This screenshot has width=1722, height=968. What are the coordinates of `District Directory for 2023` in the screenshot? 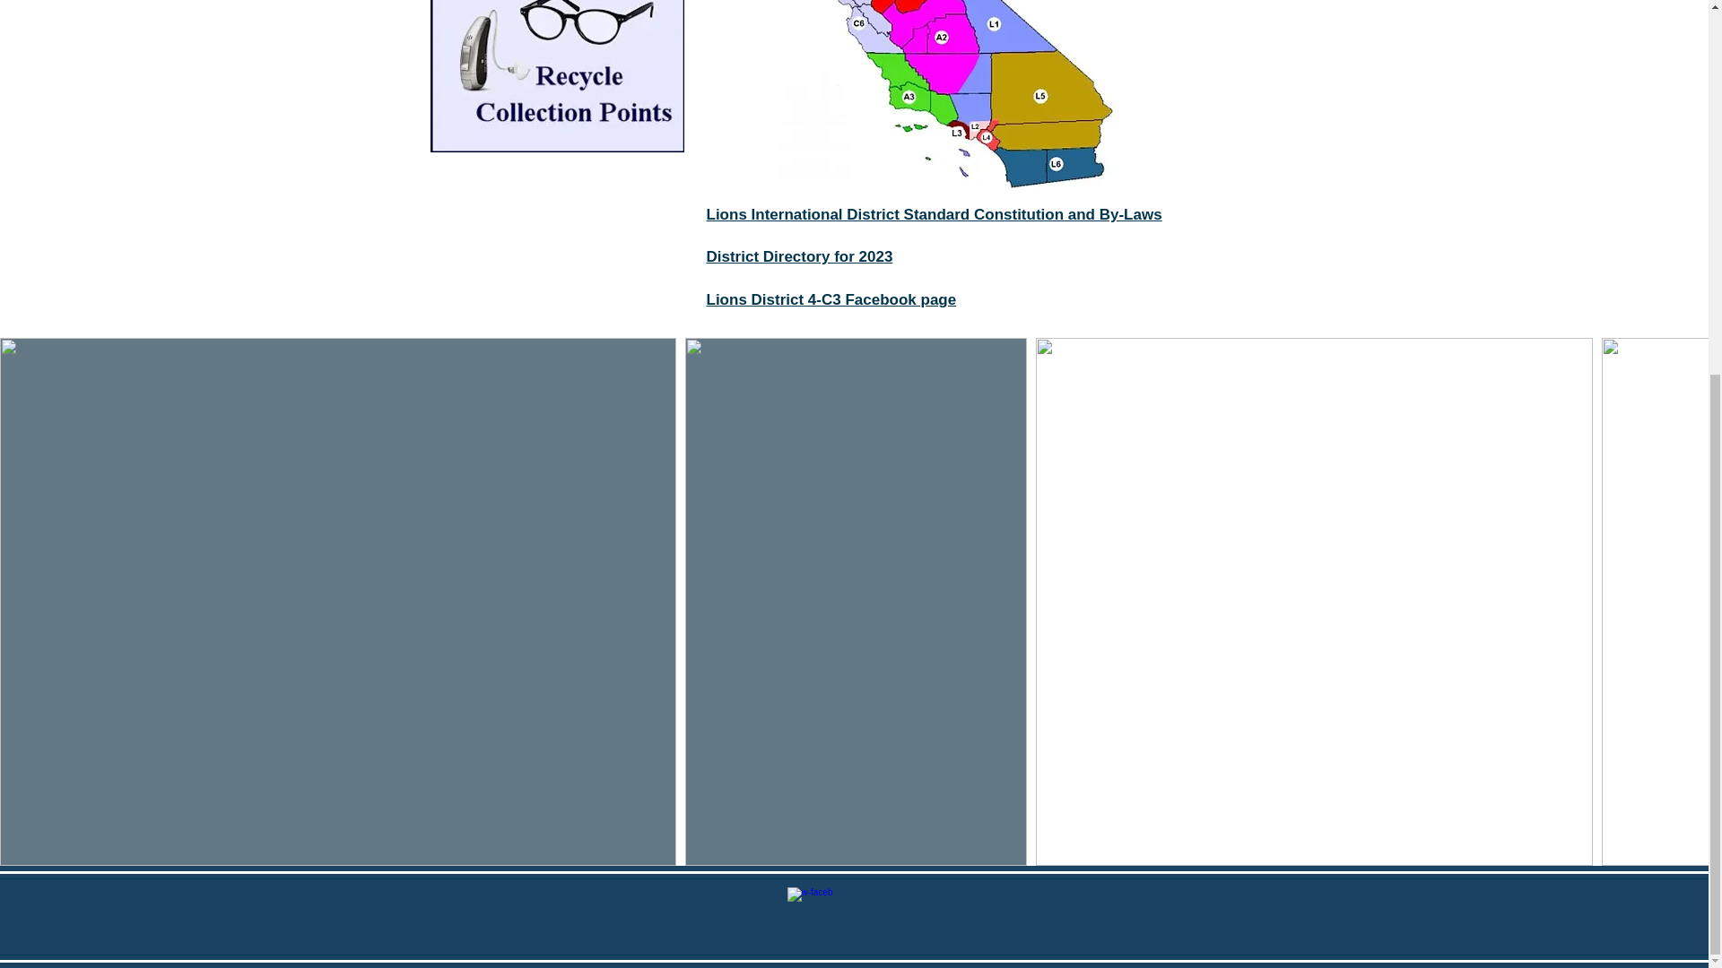 It's located at (800, 256).